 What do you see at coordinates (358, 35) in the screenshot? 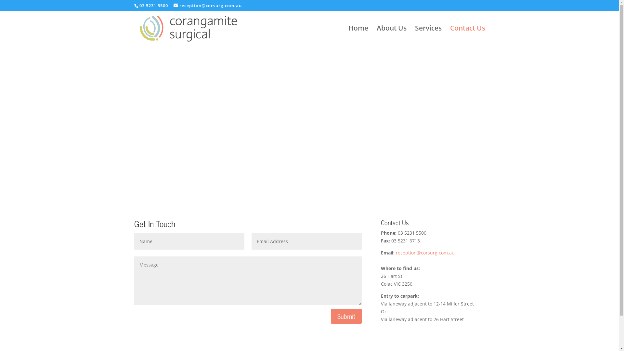
I see `Home` at bounding box center [358, 35].